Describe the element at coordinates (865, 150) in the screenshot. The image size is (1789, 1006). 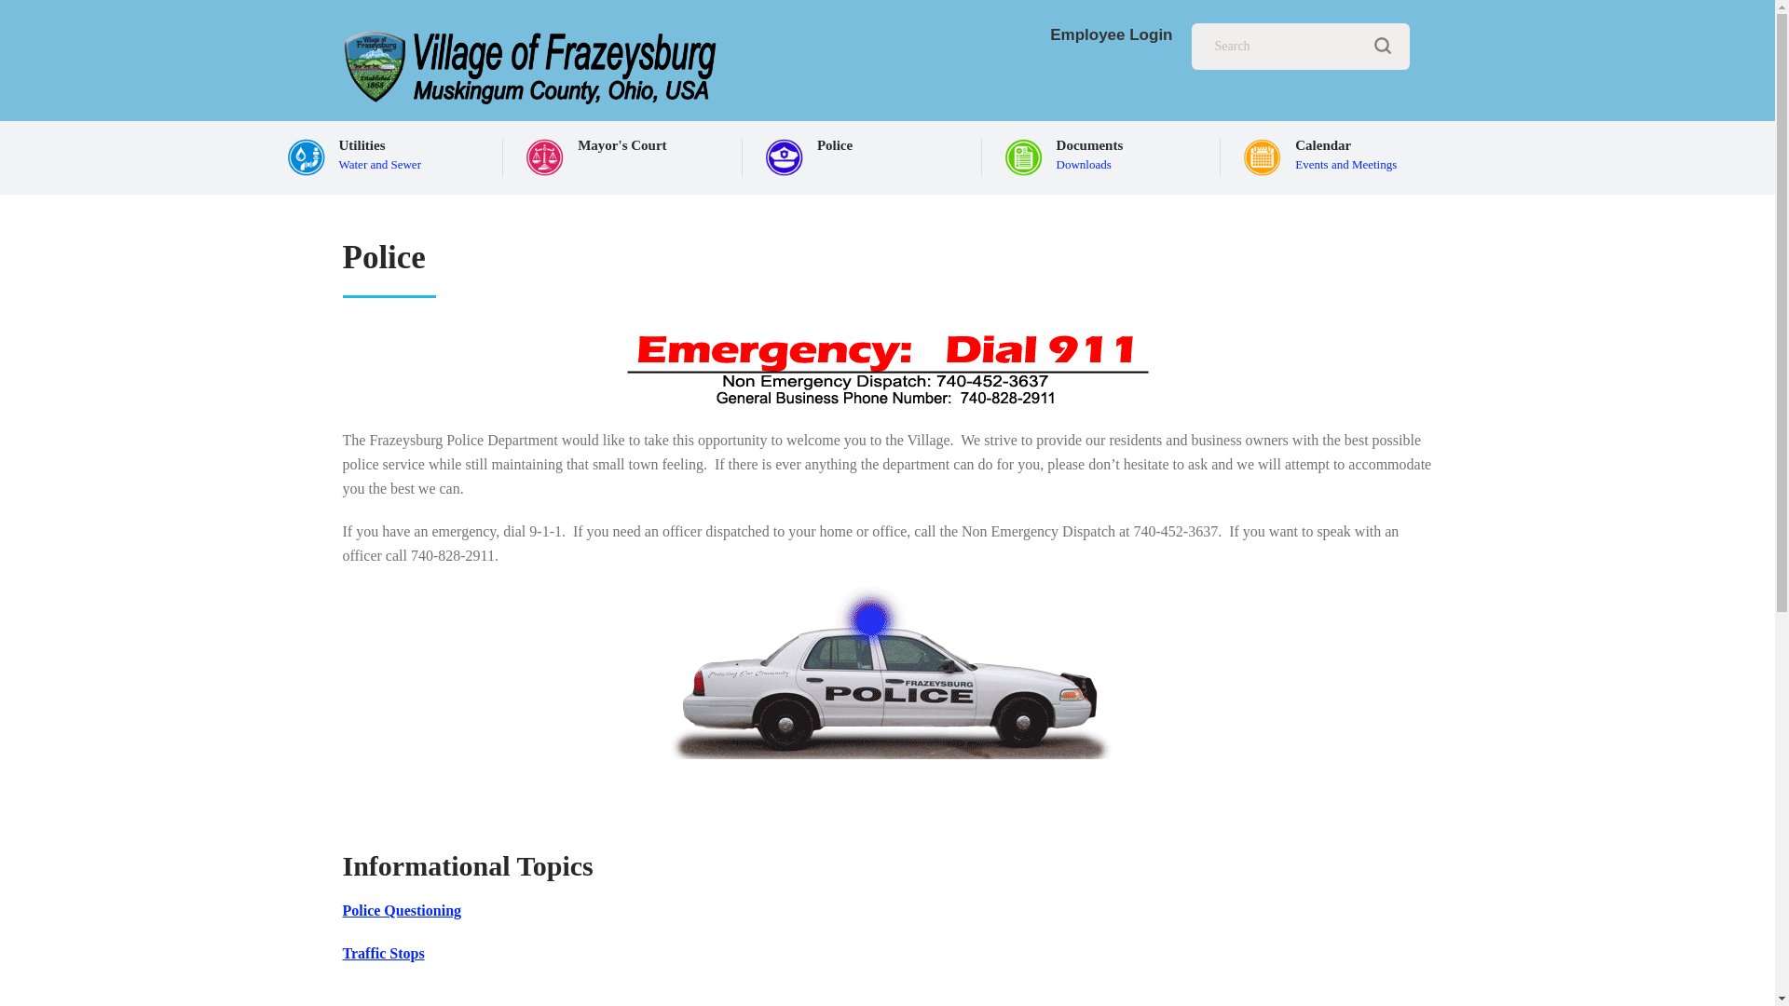
I see `Police` at that location.